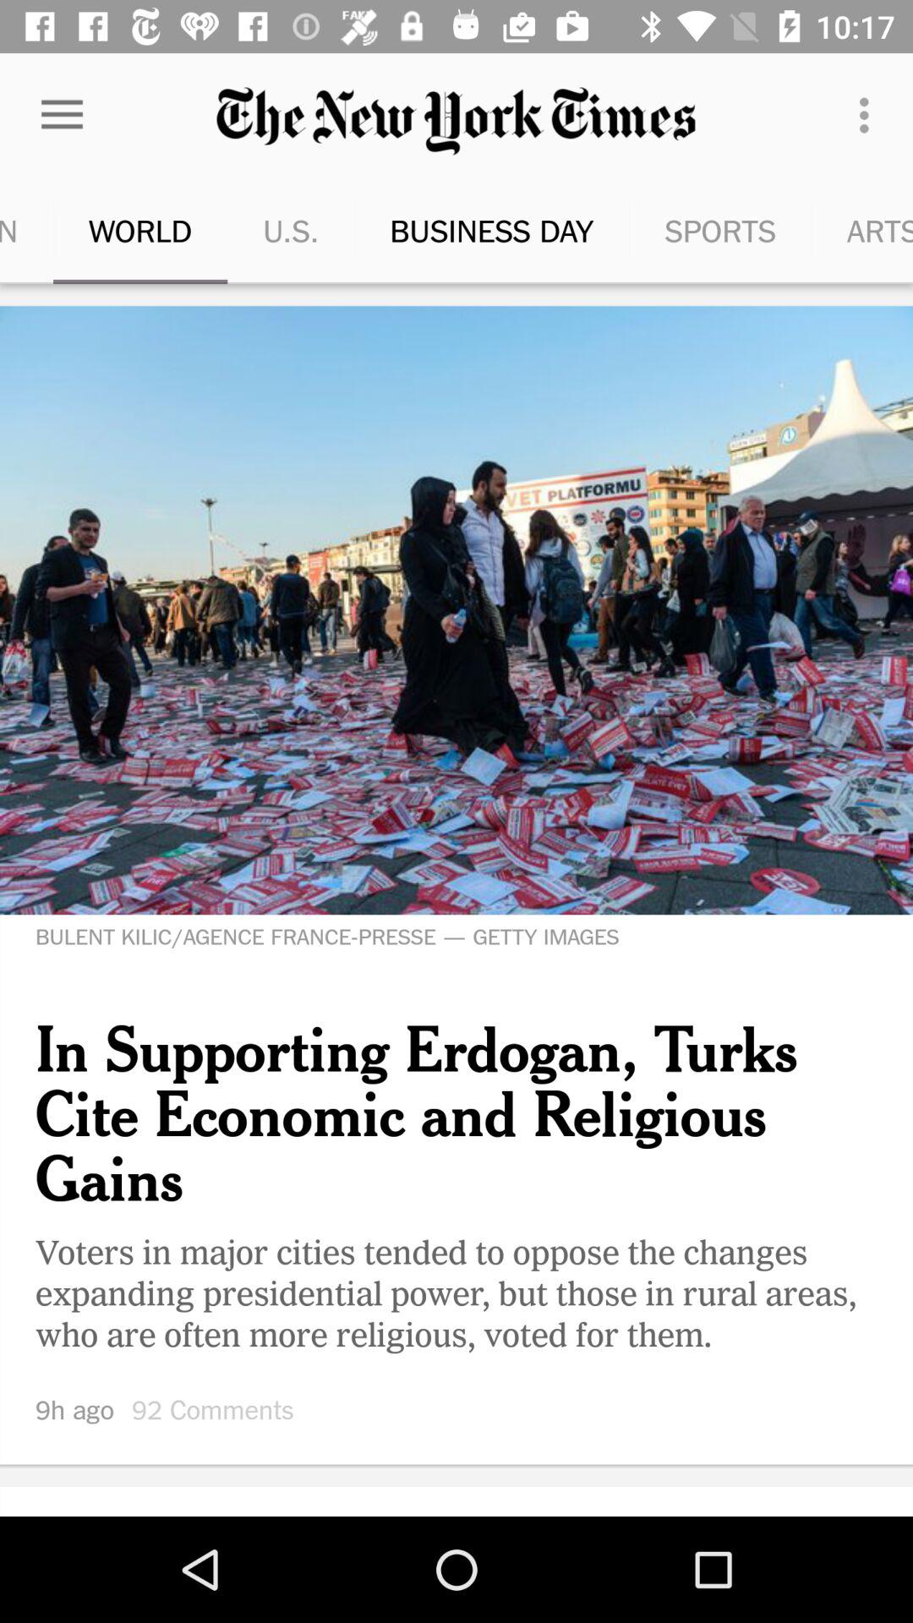 Image resolution: width=913 pixels, height=1623 pixels. Describe the element at coordinates (62, 115) in the screenshot. I see `launch the icon next to the u.s. icon` at that location.